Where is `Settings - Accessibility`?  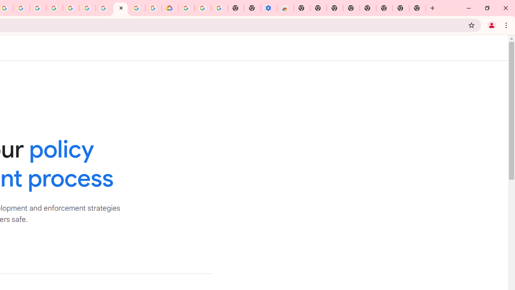
Settings - Accessibility is located at coordinates (269, 8).